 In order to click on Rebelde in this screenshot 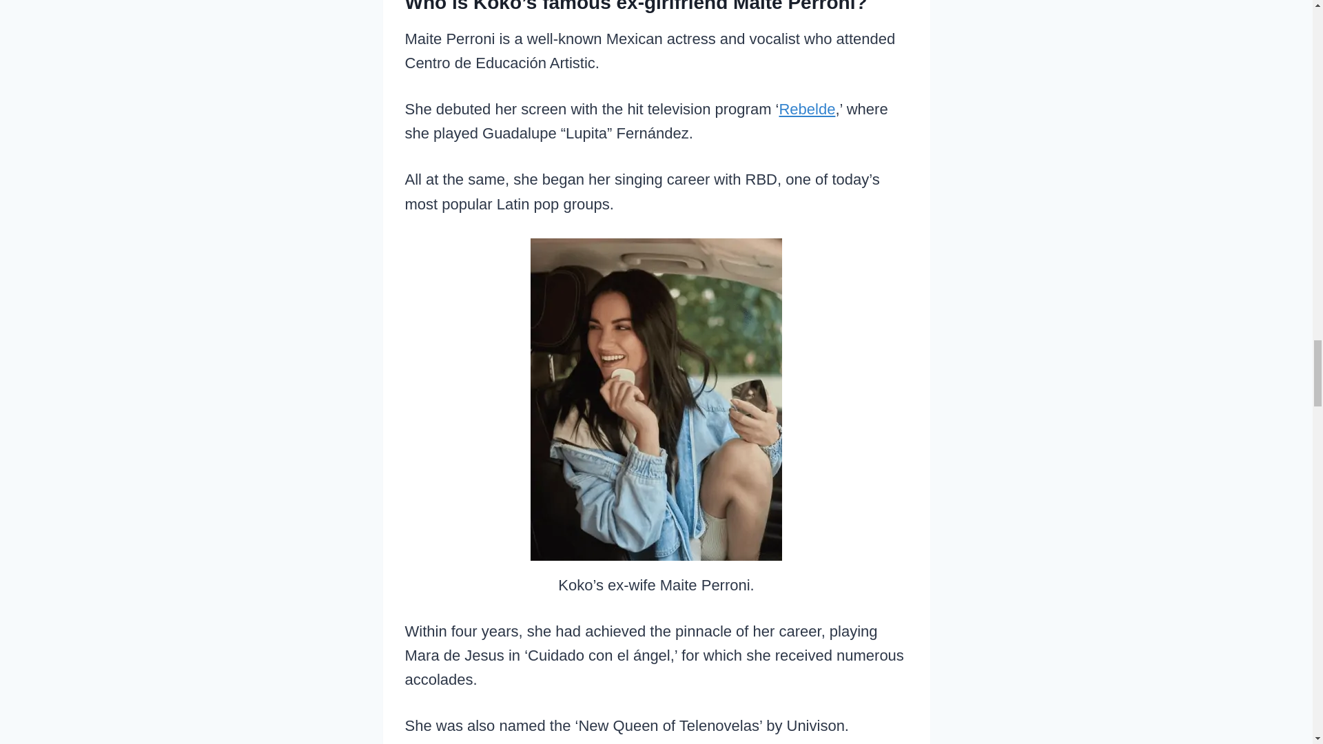, I will do `click(806, 109)`.